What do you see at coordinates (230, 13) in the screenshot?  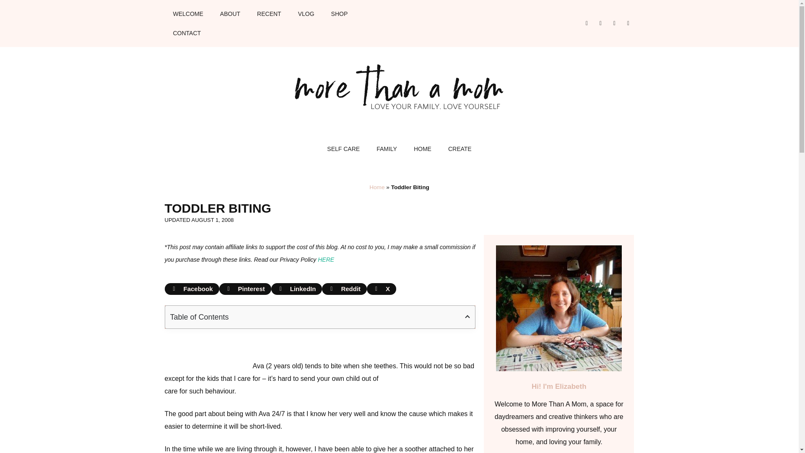 I see `ABOUT` at bounding box center [230, 13].